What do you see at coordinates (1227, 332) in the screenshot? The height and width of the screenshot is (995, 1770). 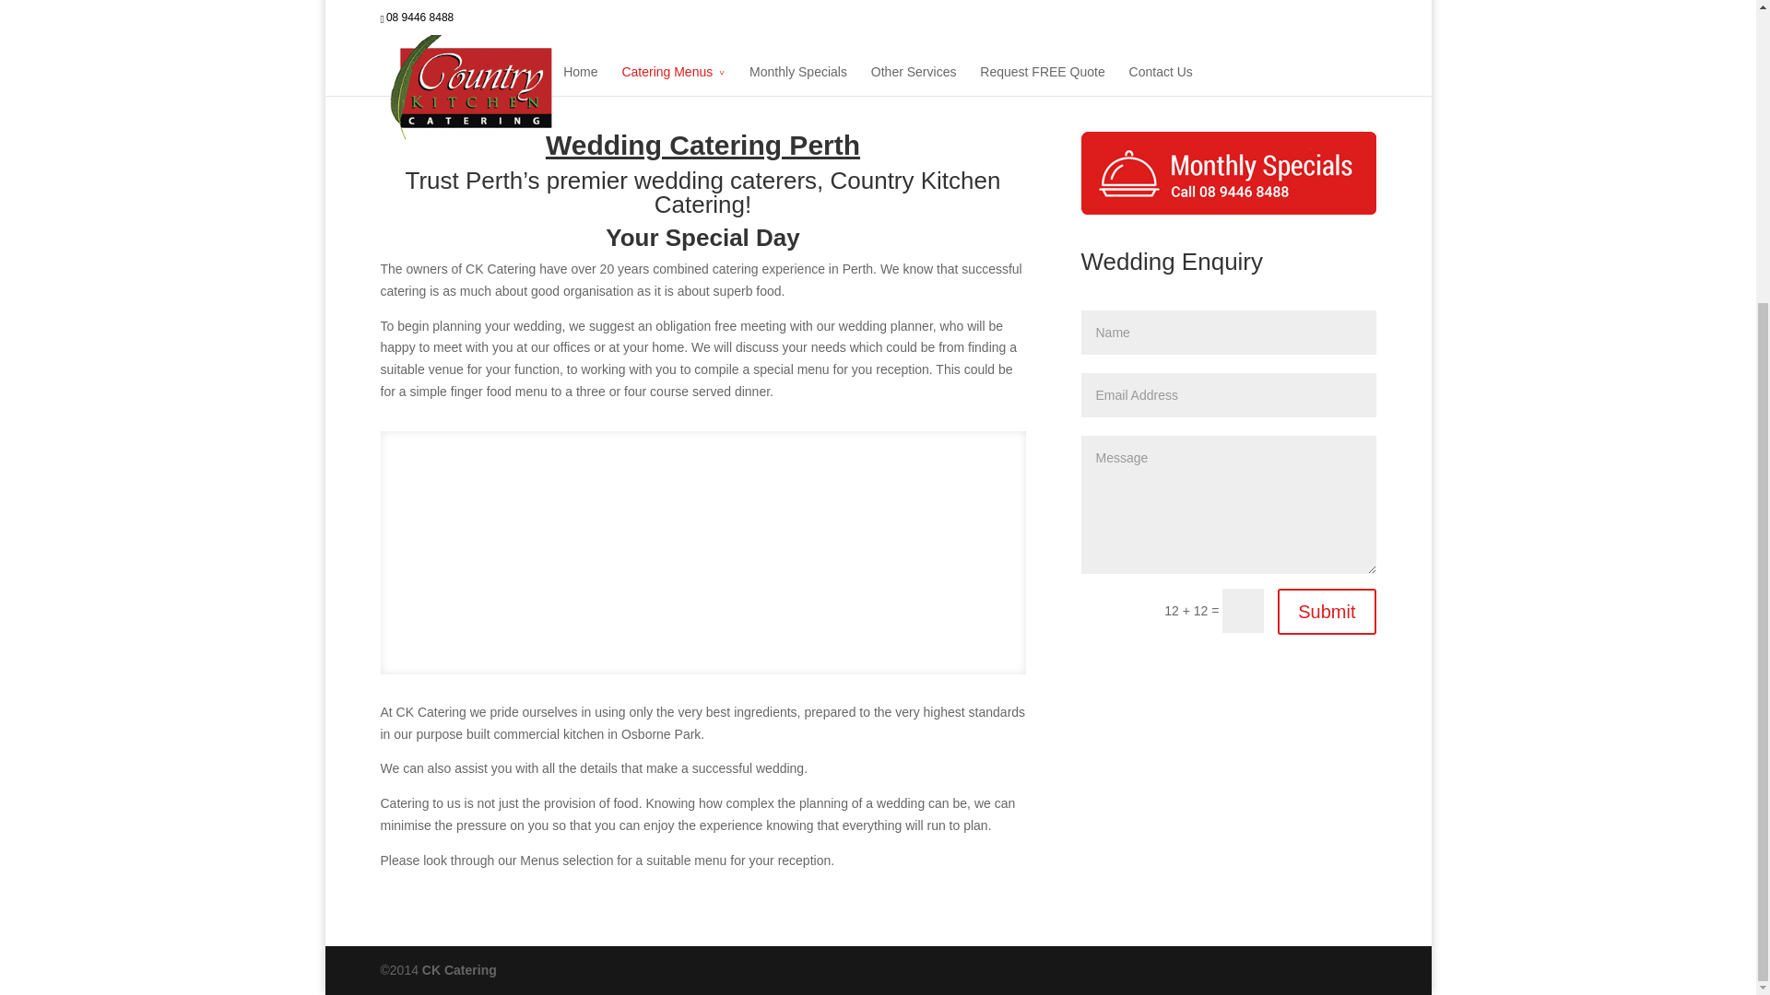 I see `Name` at bounding box center [1227, 332].